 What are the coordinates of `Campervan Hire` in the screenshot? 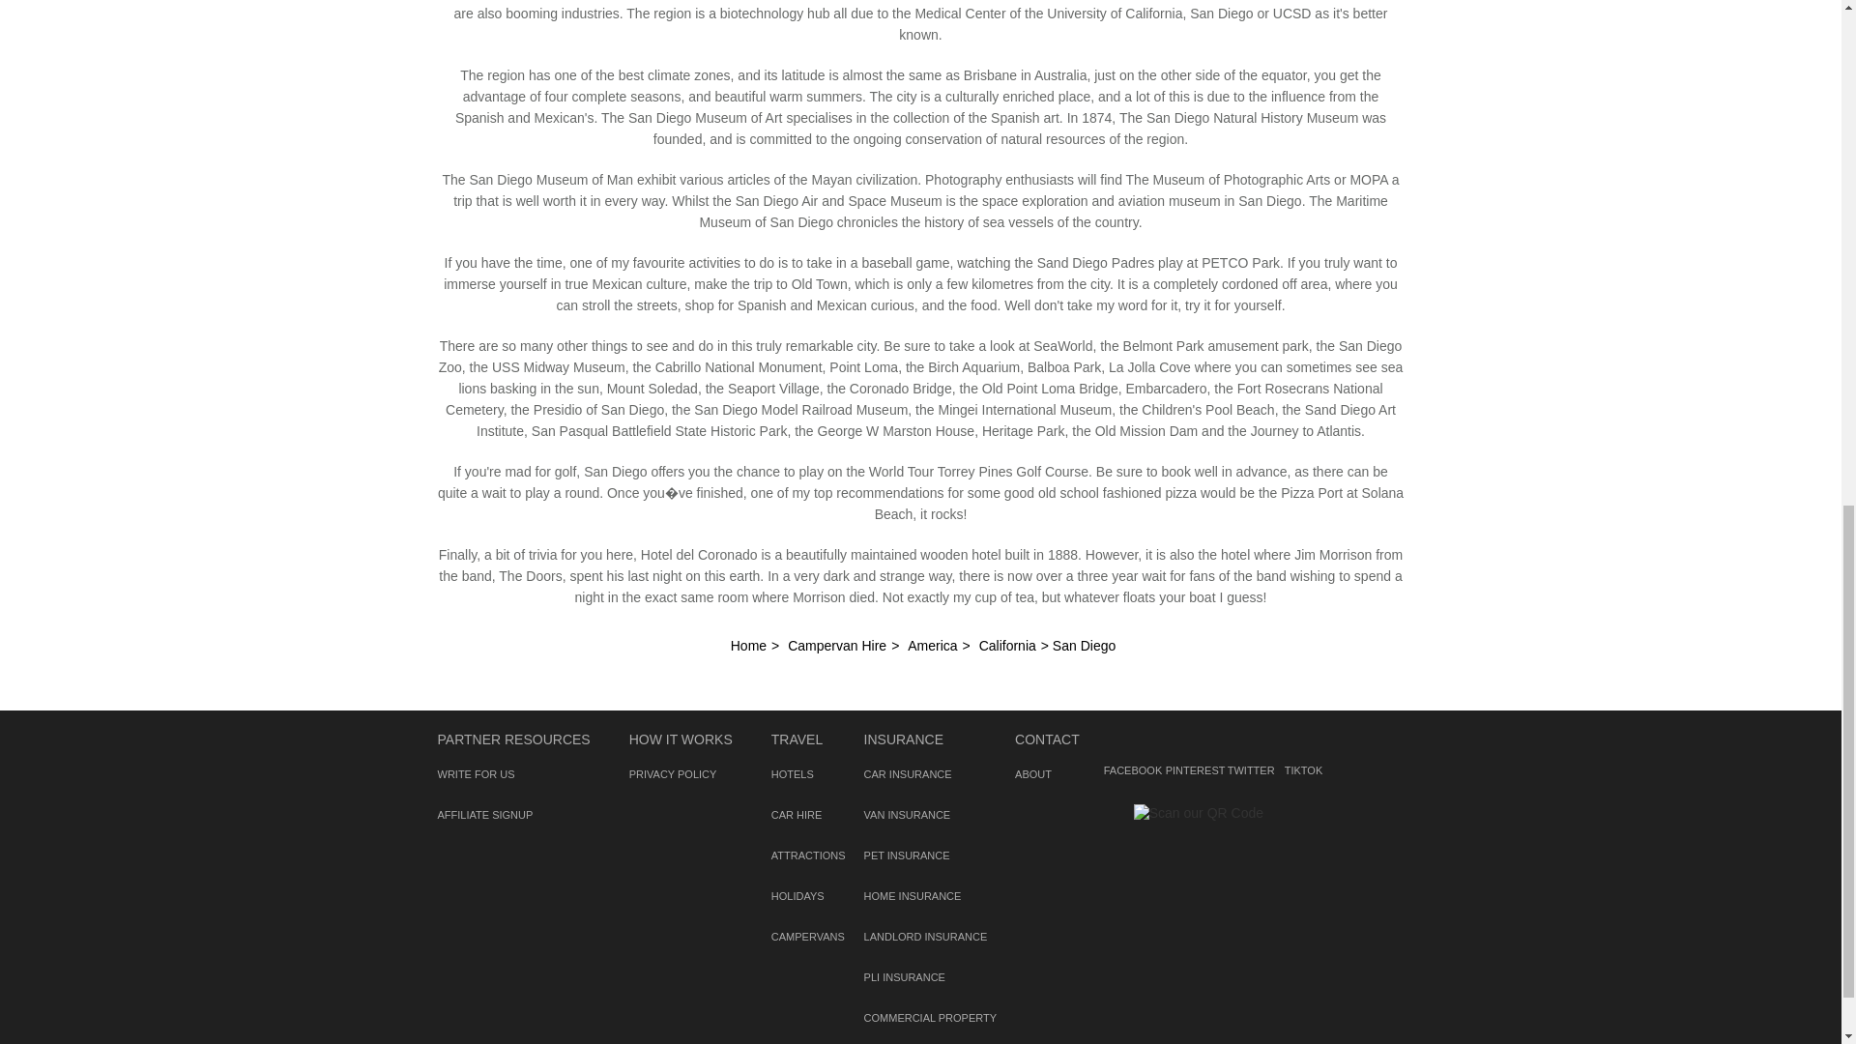 It's located at (837, 646).